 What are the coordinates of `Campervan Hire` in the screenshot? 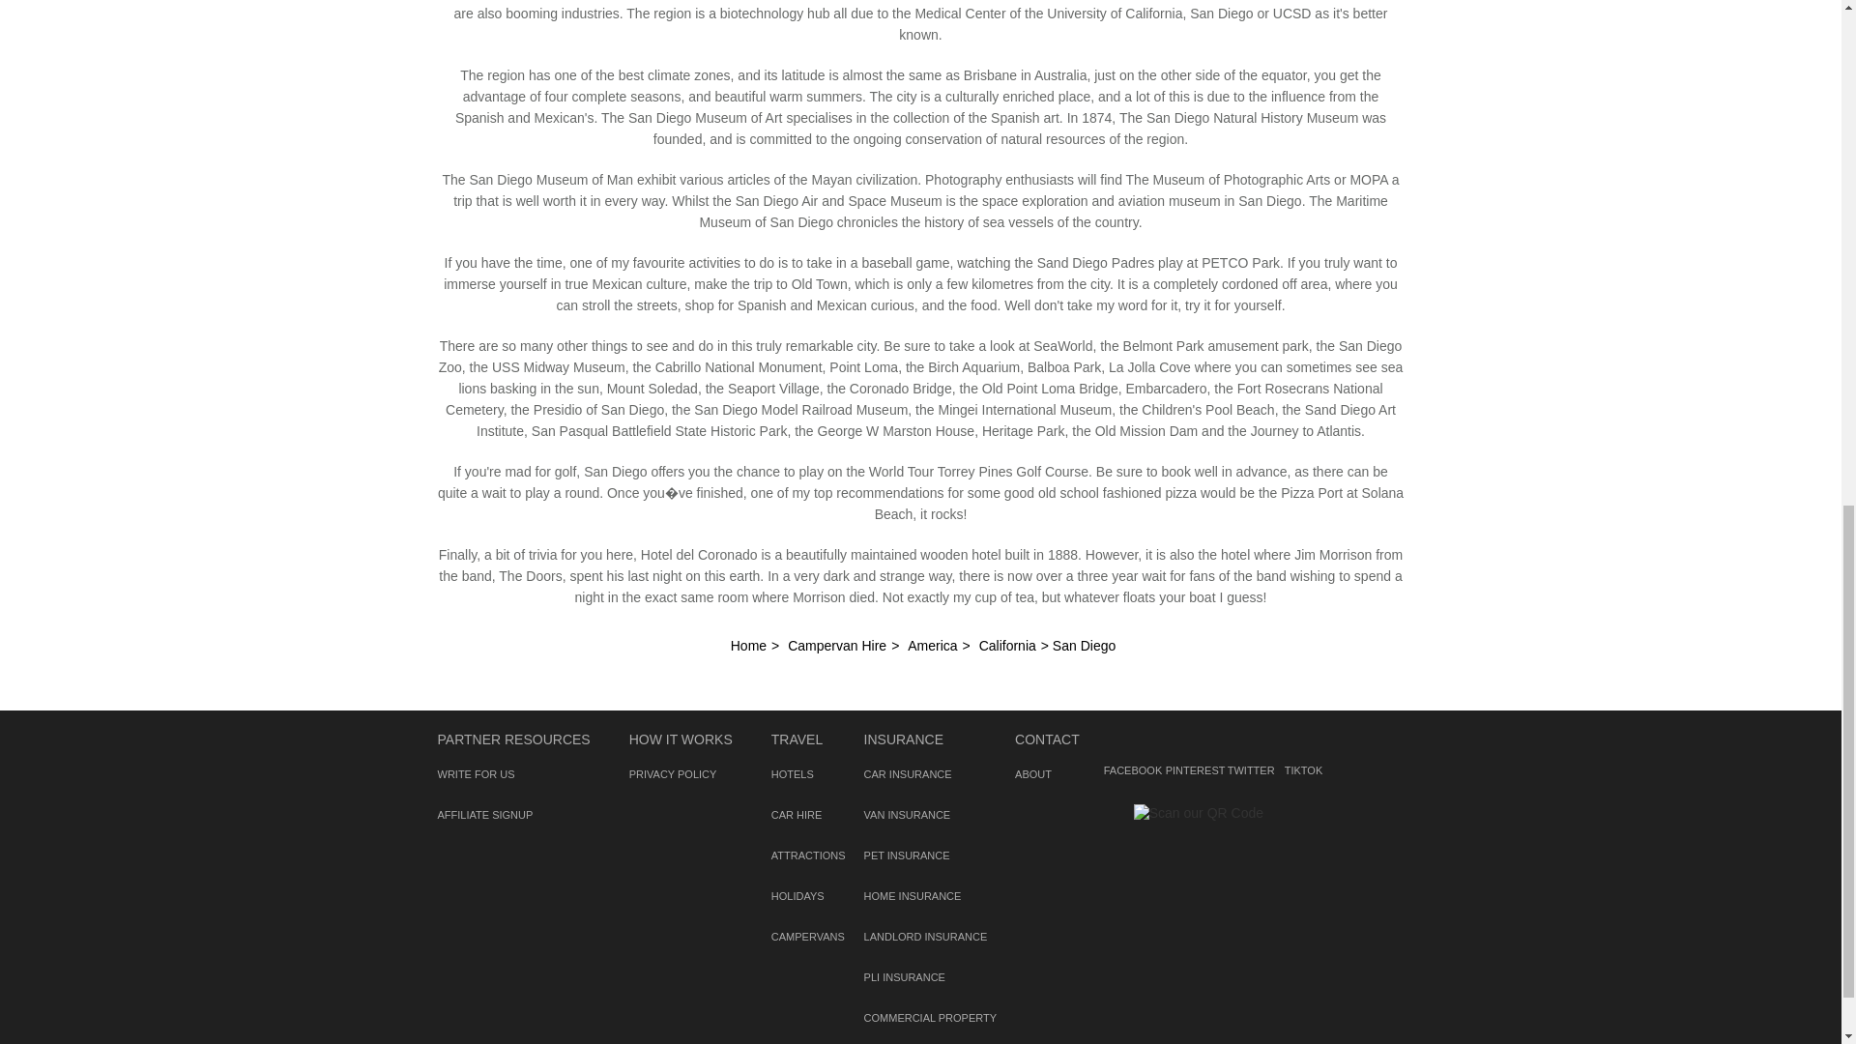 It's located at (837, 646).